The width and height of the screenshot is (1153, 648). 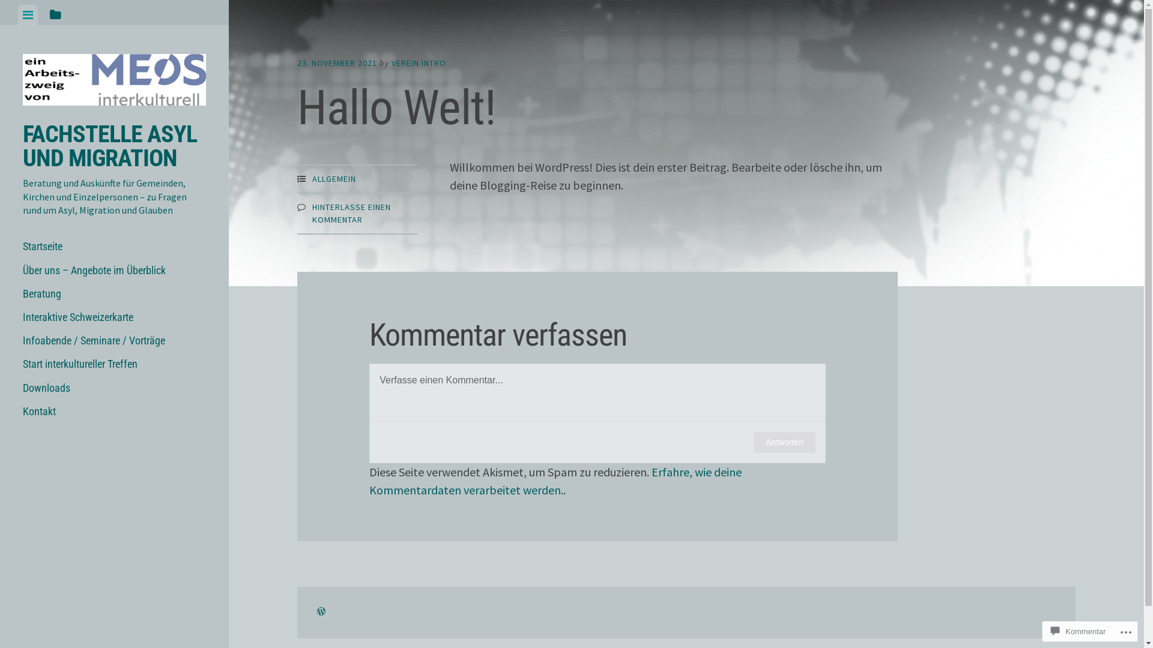 What do you see at coordinates (419, 63) in the screenshot?
I see `VEREIN INTRO` at bounding box center [419, 63].